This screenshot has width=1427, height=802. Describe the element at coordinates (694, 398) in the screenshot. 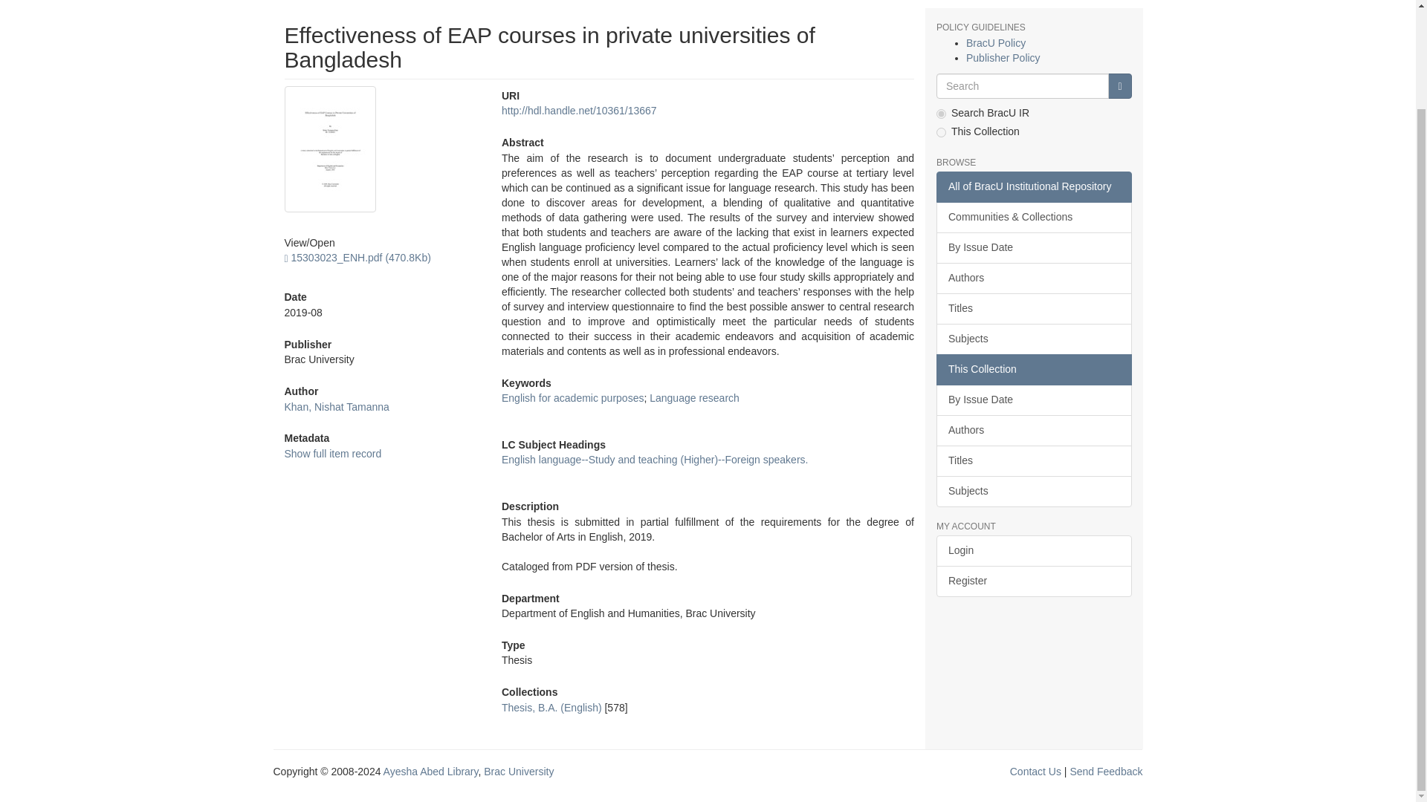

I see `Language research` at that location.